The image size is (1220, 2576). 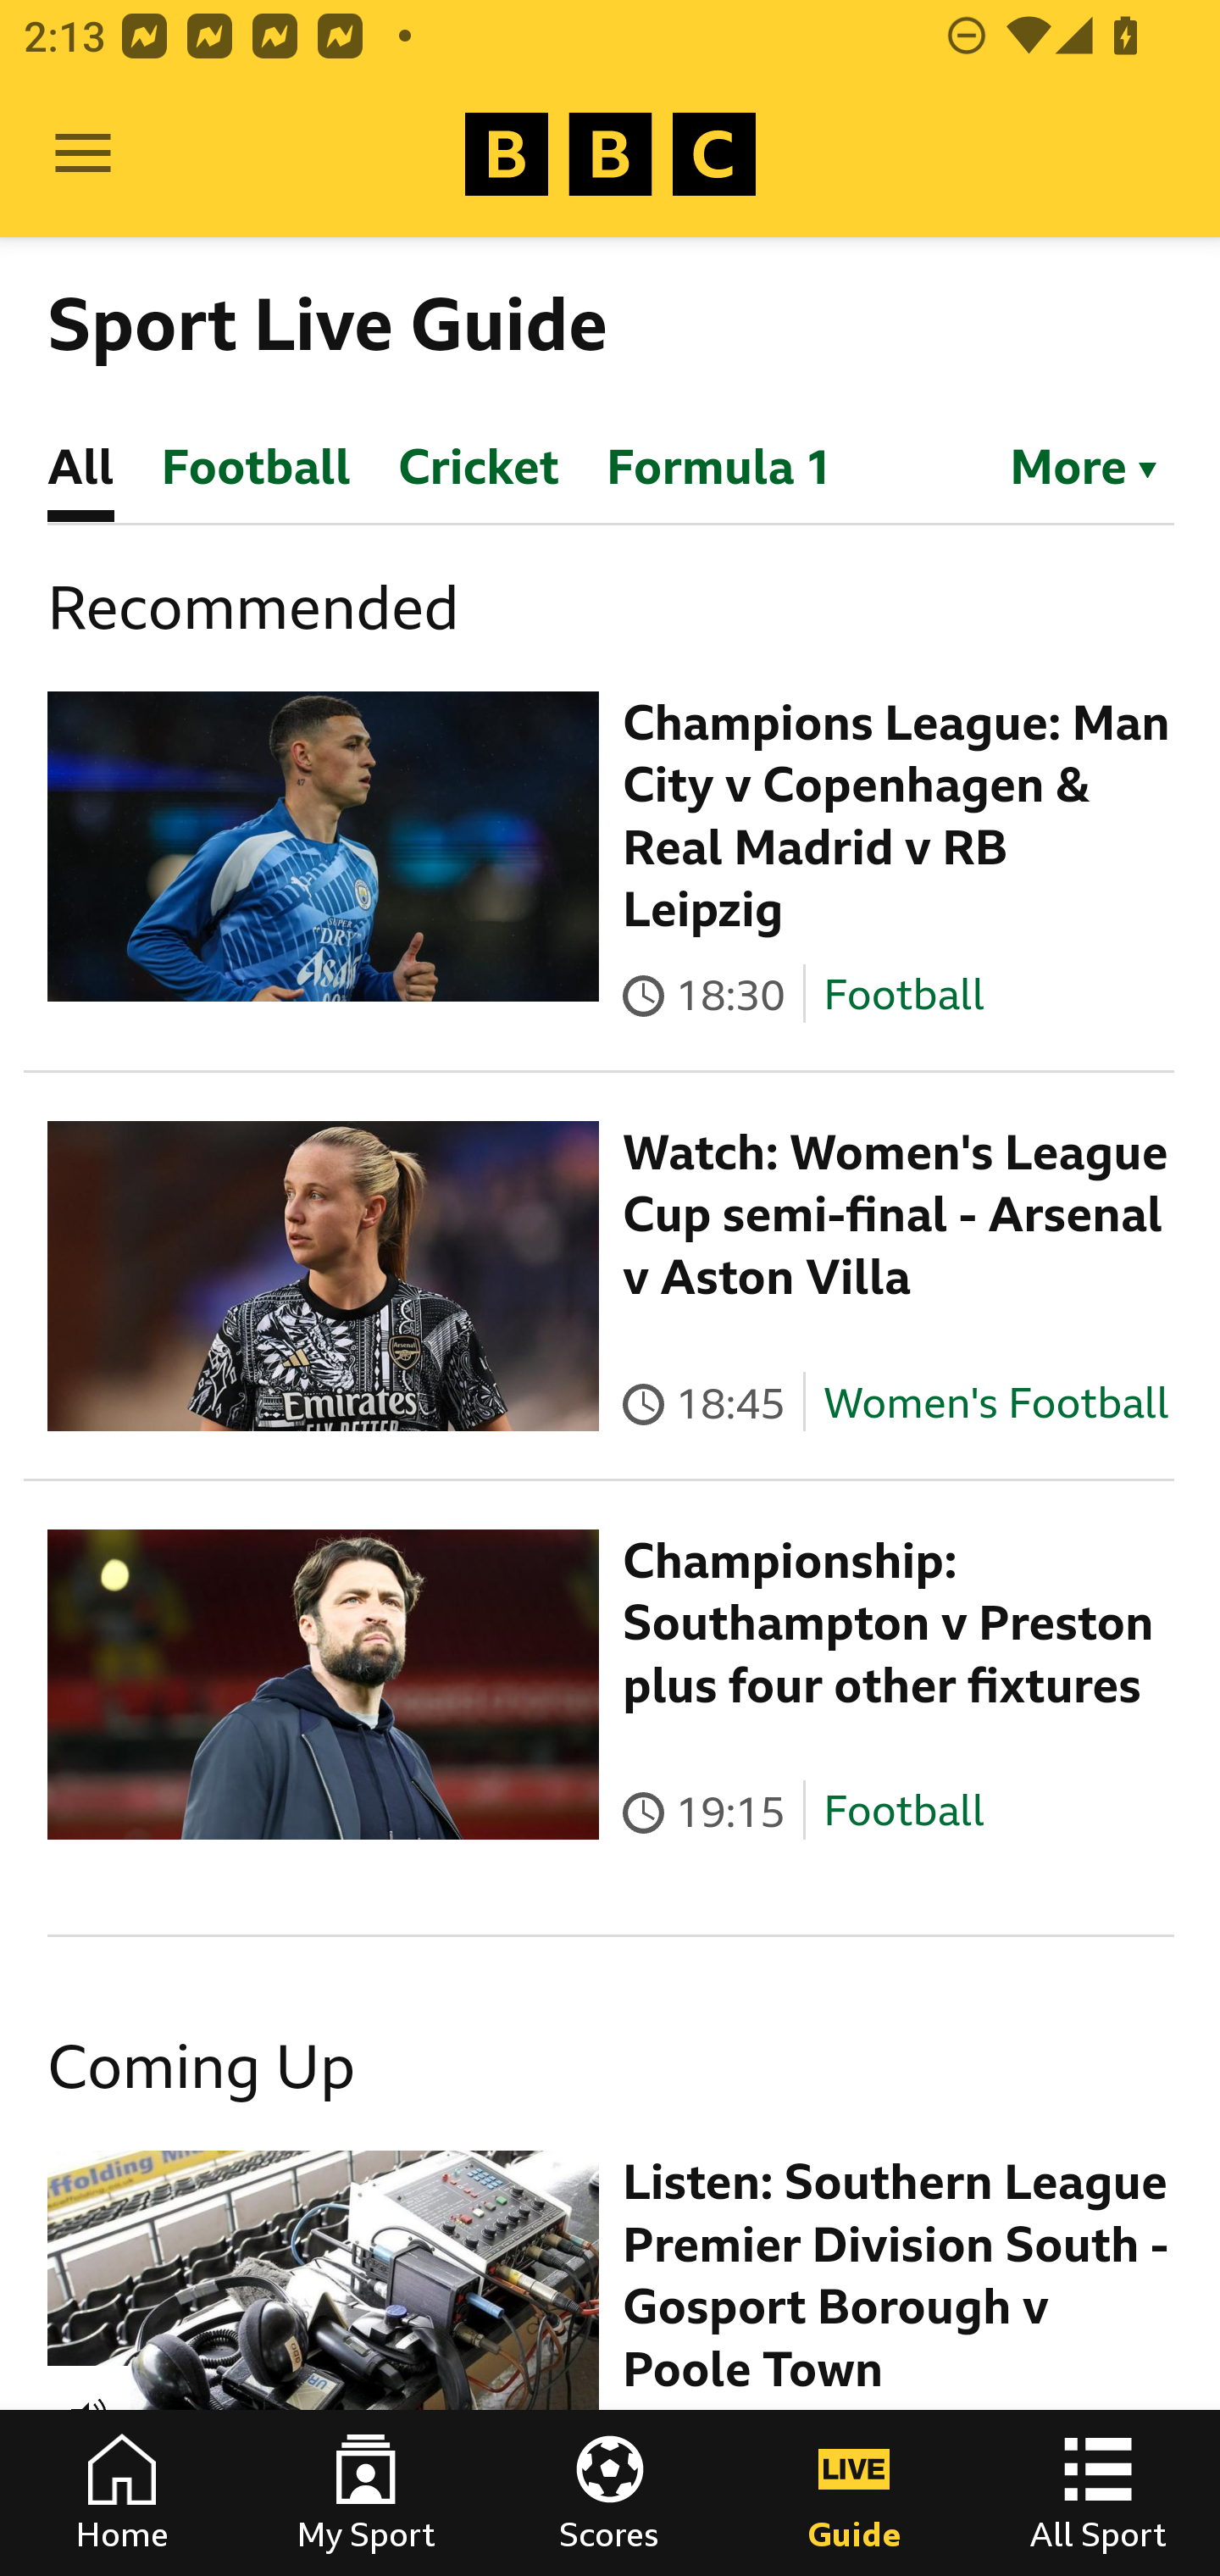 What do you see at coordinates (903, 993) in the screenshot?
I see `Football` at bounding box center [903, 993].